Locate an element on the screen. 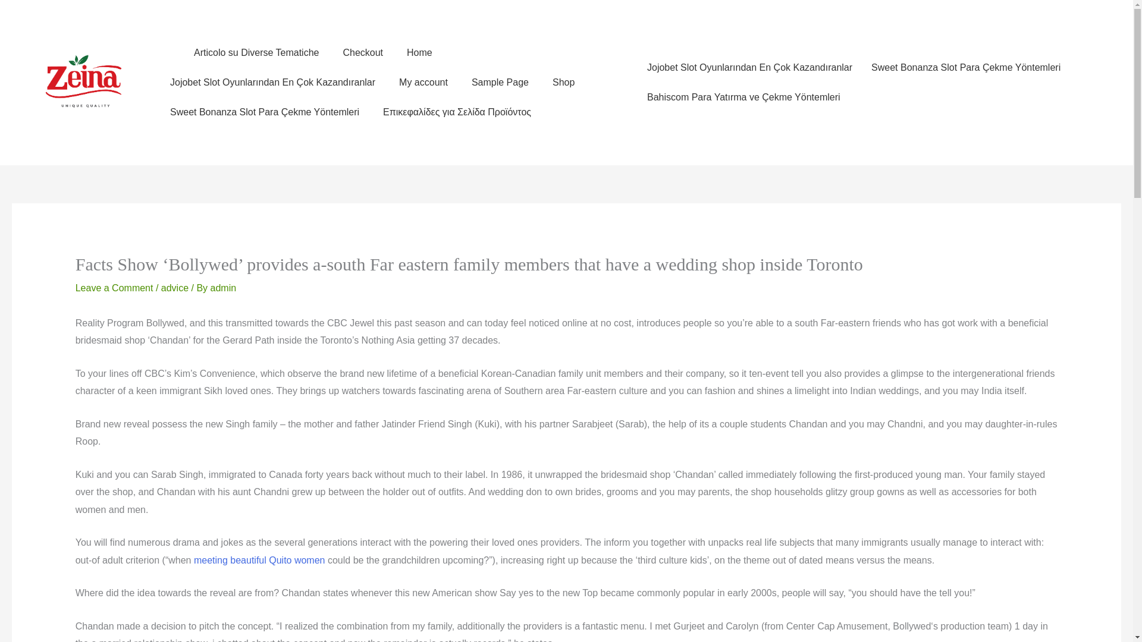 This screenshot has height=642, width=1142. admin is located at coordinates (223, 288).